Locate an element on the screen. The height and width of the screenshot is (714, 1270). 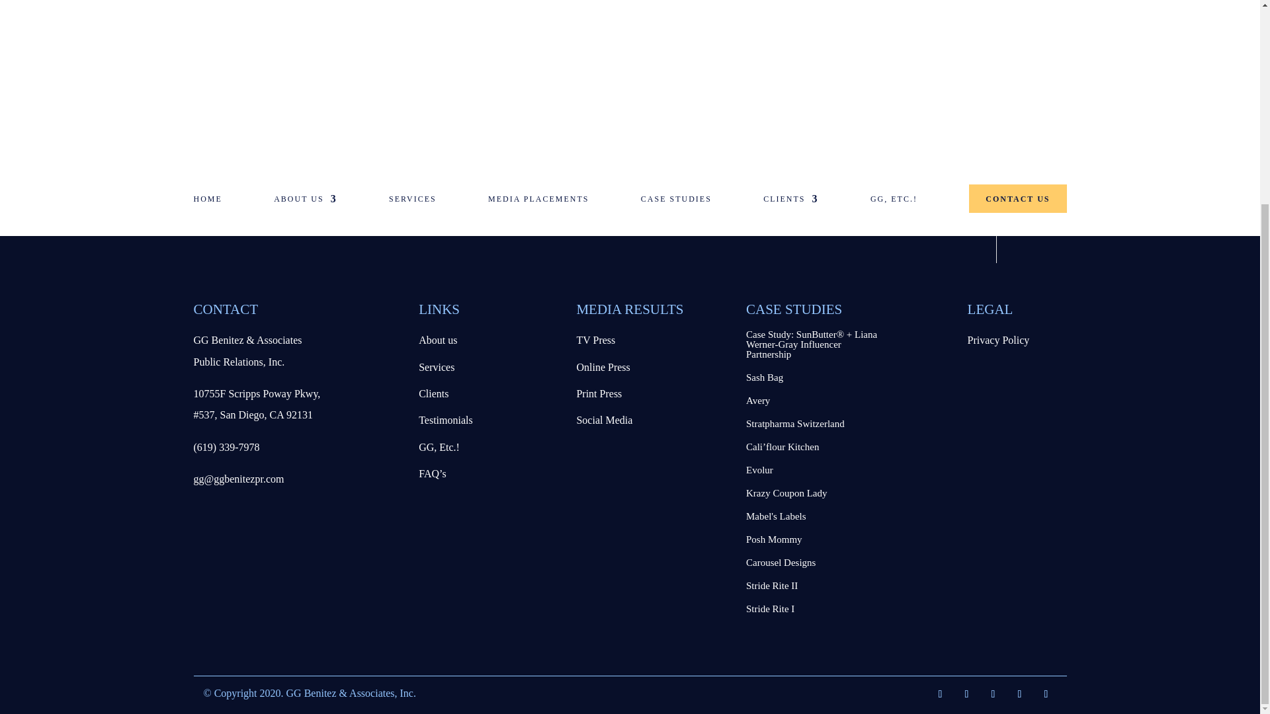
Follow on LinkedIn is located at coordinates (994, 694).